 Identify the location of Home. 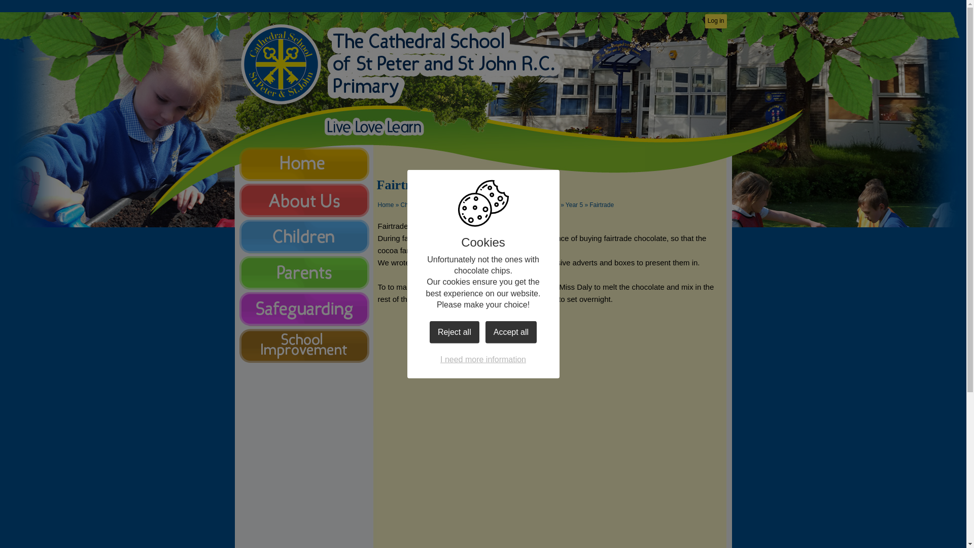
(386, 205).